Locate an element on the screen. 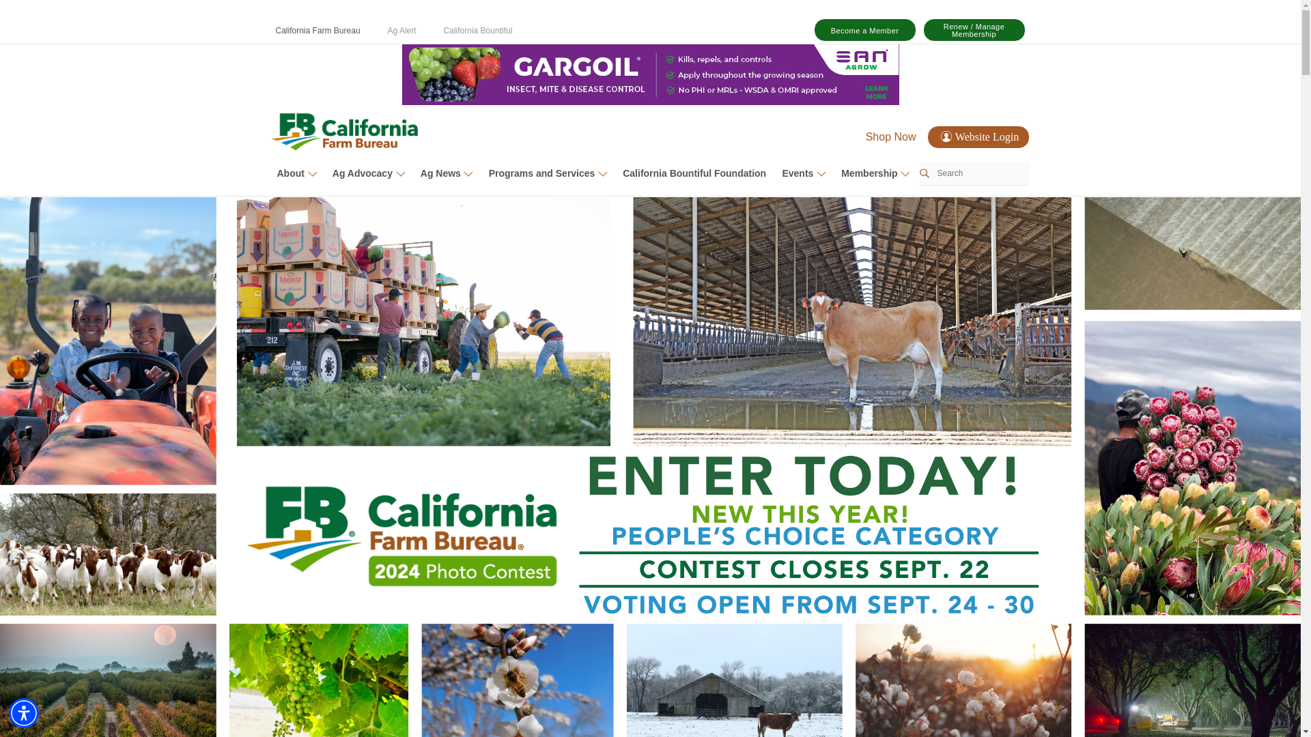  Ag Advocacy is located at coordinates (368, 173).